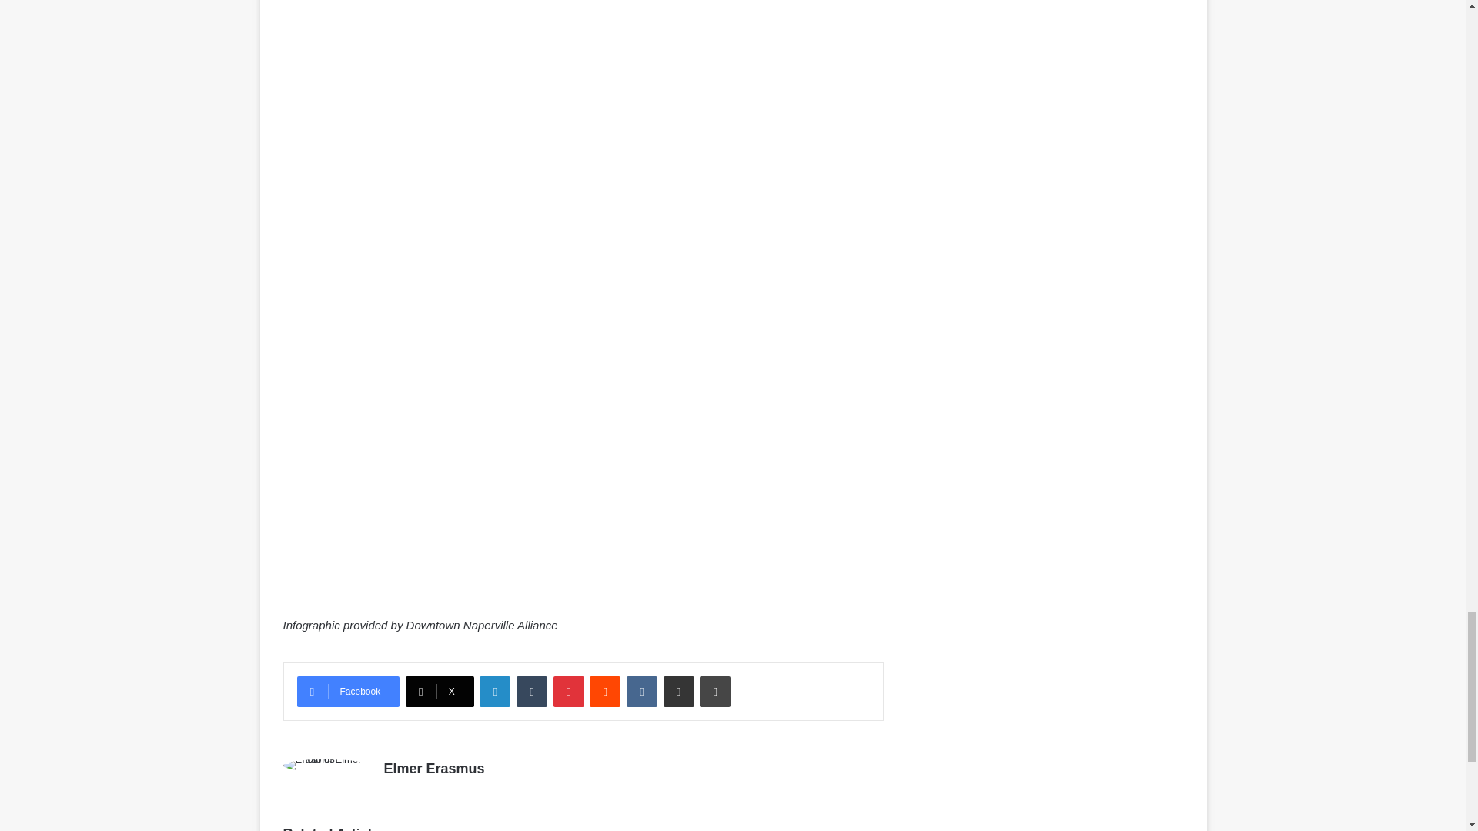 Image resolution: width=1478 pixels, height=831 pixels. What do you see at coordinates (642, 692) in the screenshot?
I see `VKontakte` at bounding box center [642, 692].